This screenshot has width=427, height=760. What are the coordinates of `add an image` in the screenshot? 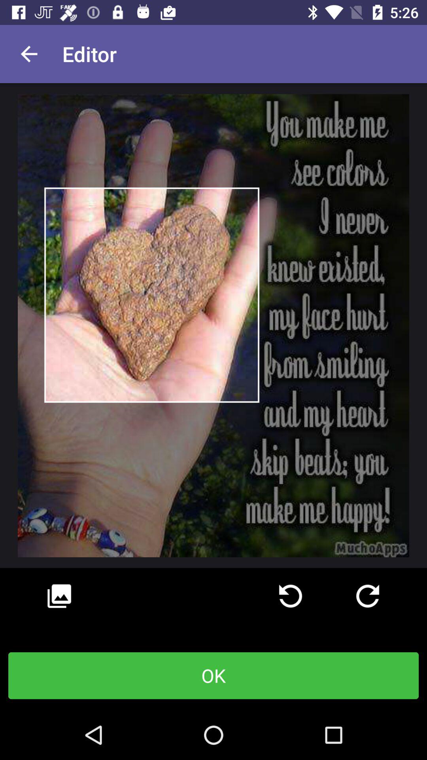 It's located at (59, 596).